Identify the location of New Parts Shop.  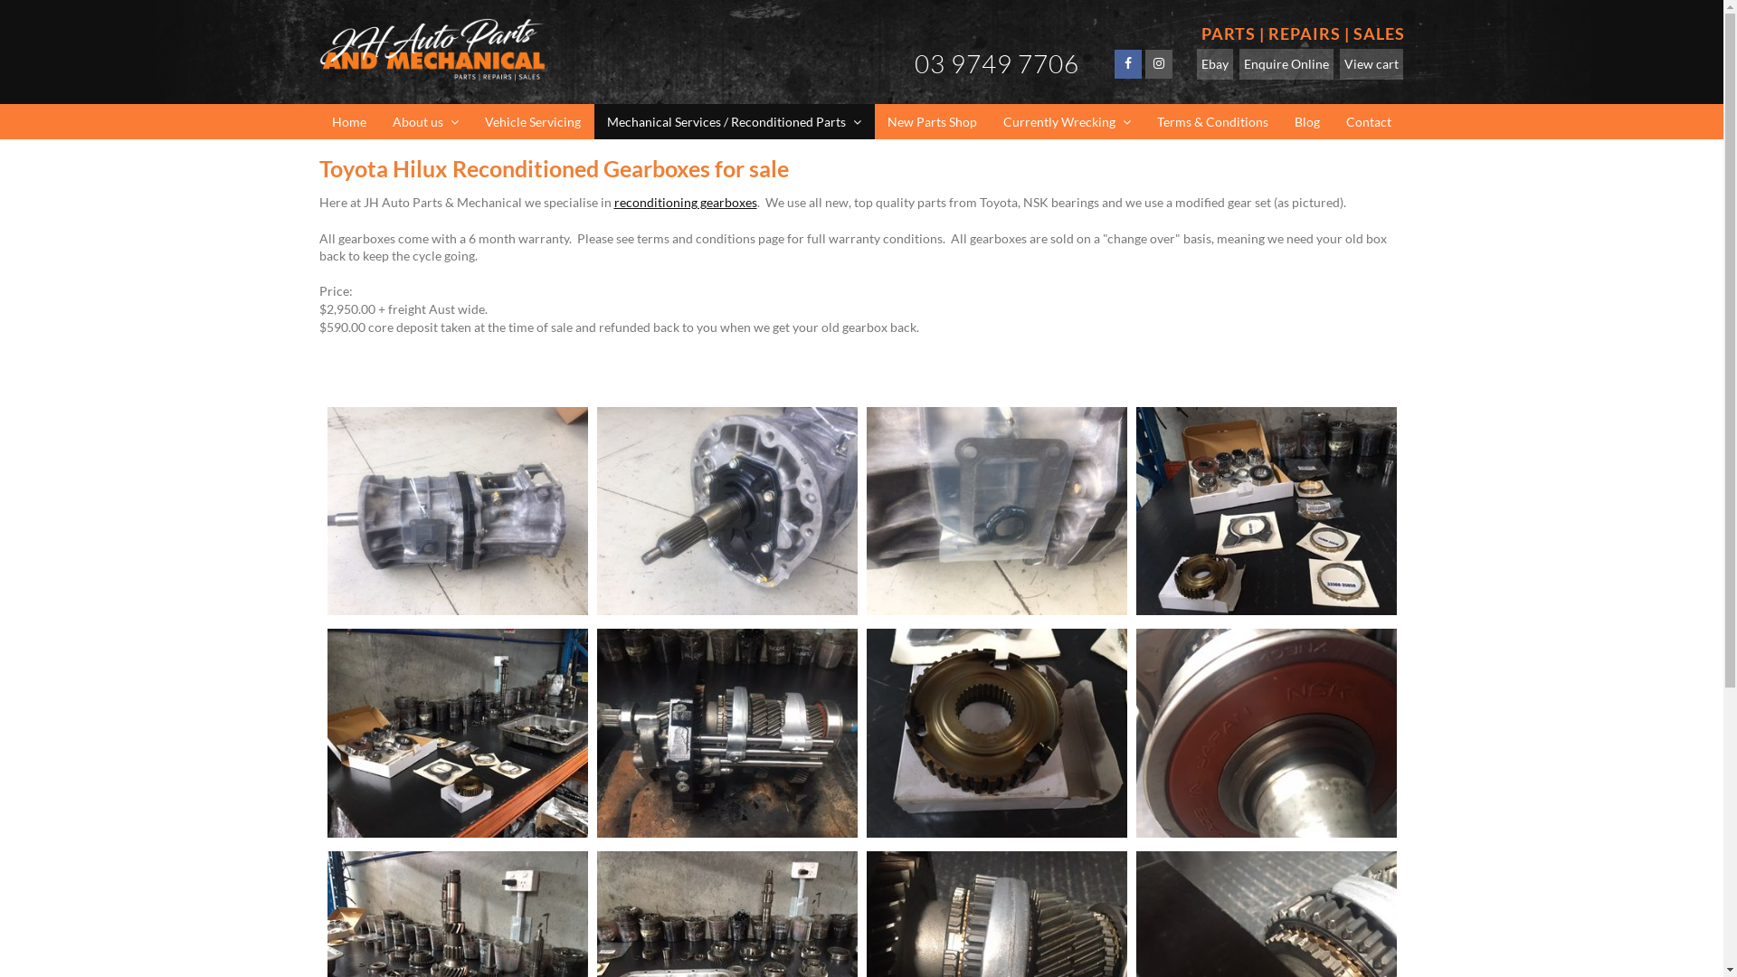
(932, 122).